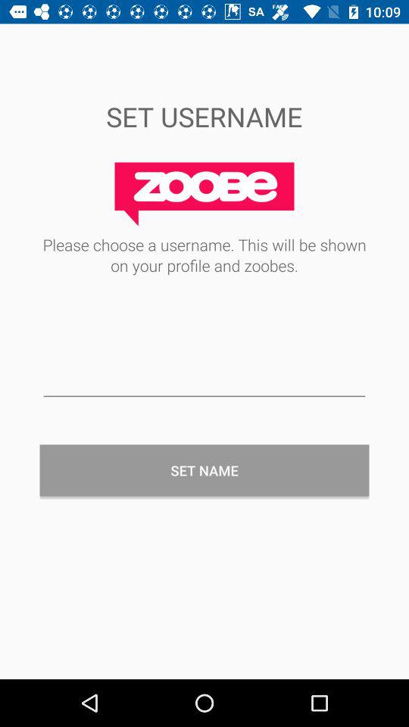 Image resolution: width=409 pixels, height=727 pixels. What do you see at coordinates (204, 470) in the screenshot?
I see `launch set name` at bounding box center [204, 470].